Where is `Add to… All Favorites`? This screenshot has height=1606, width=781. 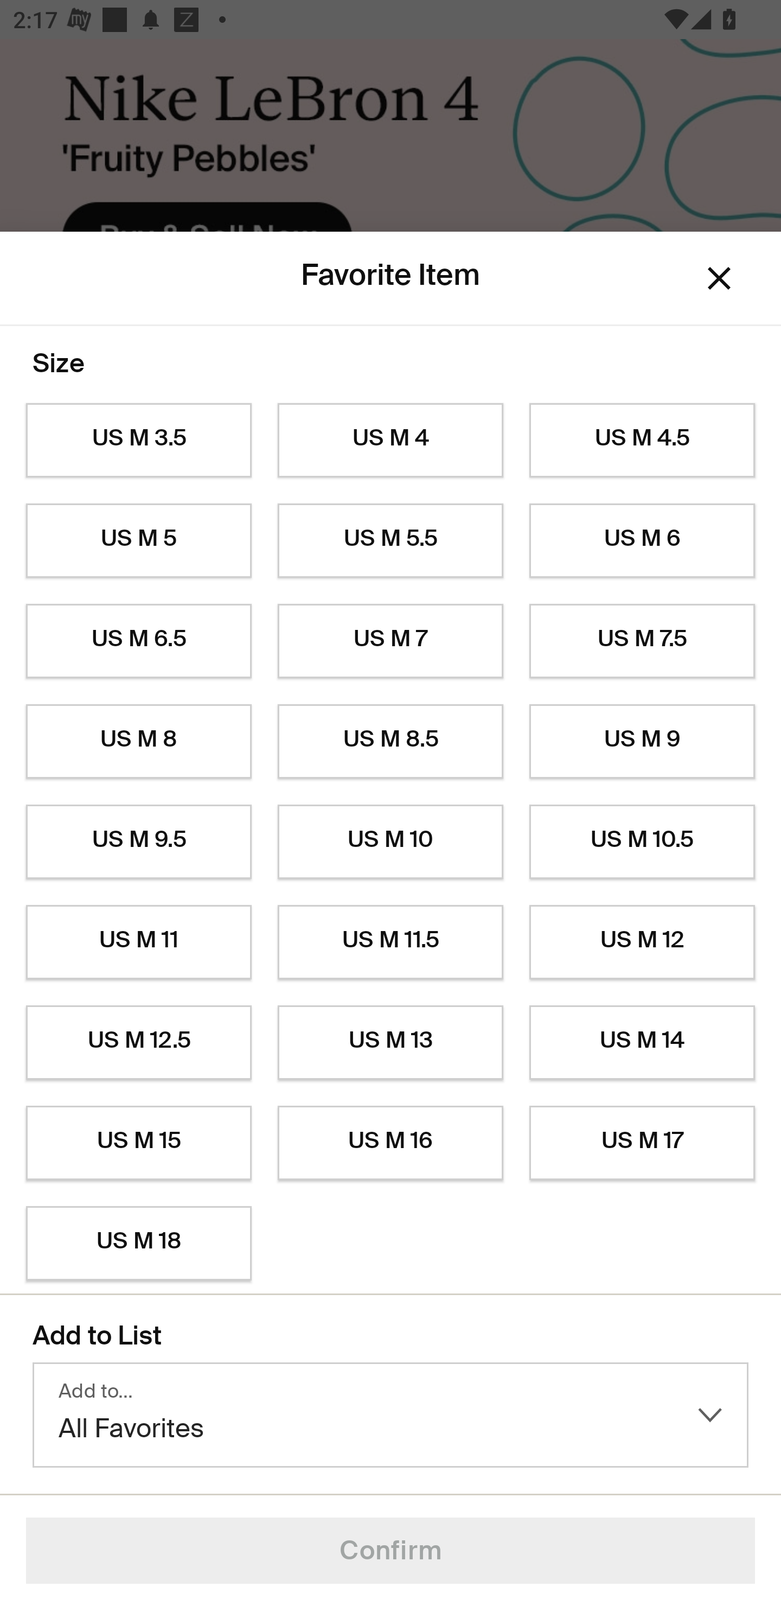
Add to… All Favorites is located at coordinates (390, 1415).